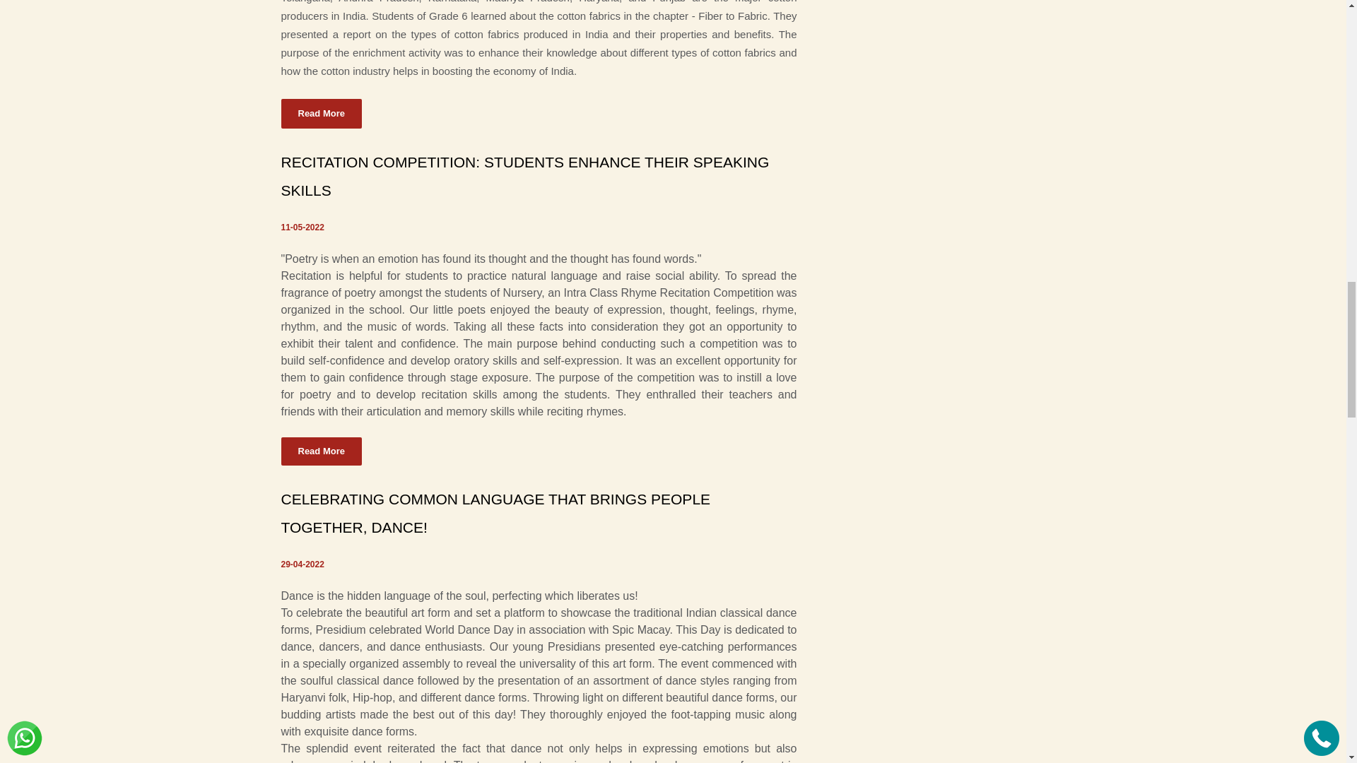 Image resolution: width=1357 pixels, height=763 pixels. What do you see at coordinates (321, 114) in the screenshot?
I see `Read More` at bounding box center [321, 114].